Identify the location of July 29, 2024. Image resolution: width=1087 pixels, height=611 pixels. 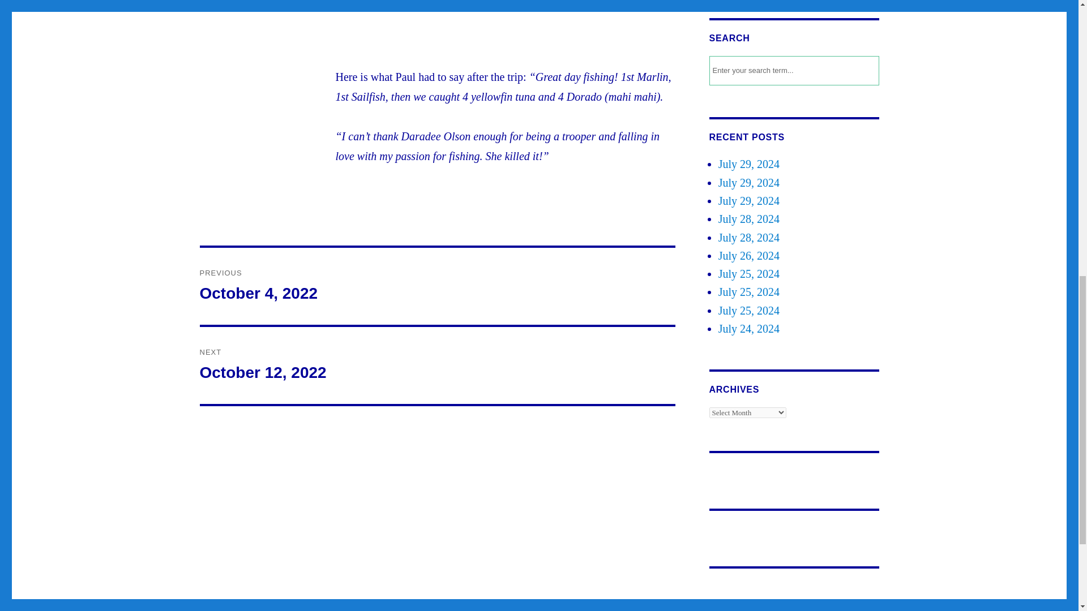
(748, 292).